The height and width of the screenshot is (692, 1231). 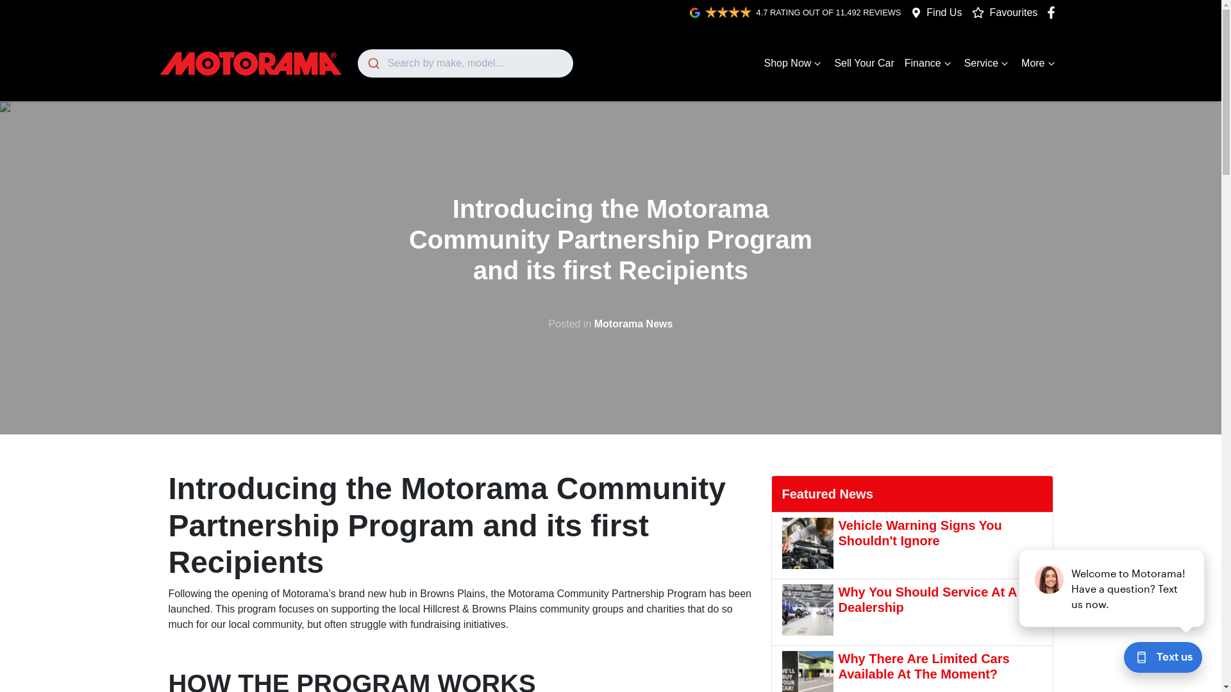 What do you see at coordinates (864, 63) in the screenshot?
I see `Sell Your Car` at bounding box center [864, 63].